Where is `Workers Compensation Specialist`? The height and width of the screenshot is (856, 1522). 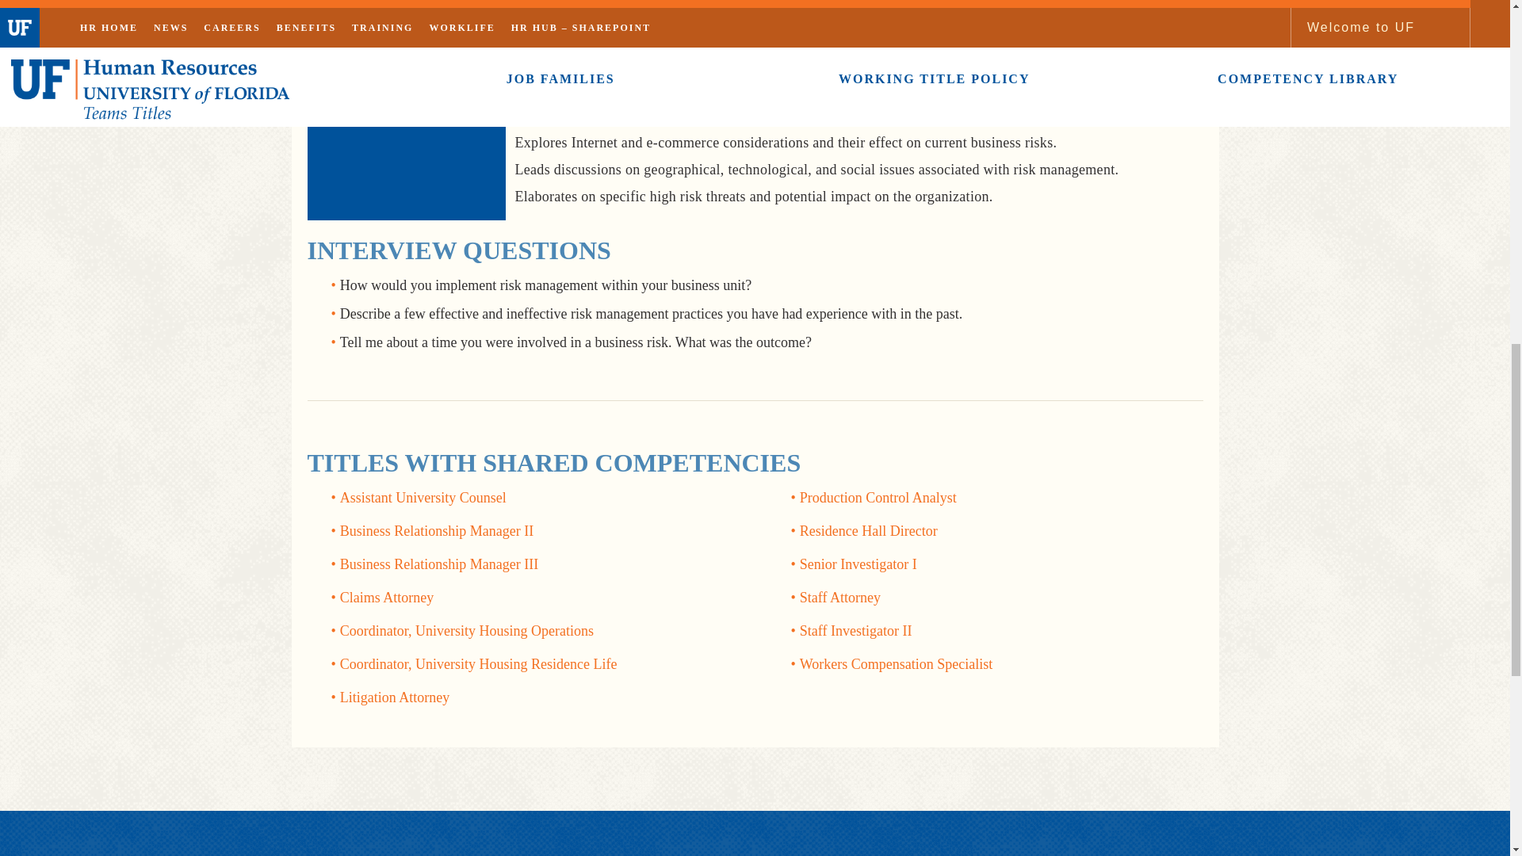 Workers Compensation Specialist is located at coordinates (897, 664).